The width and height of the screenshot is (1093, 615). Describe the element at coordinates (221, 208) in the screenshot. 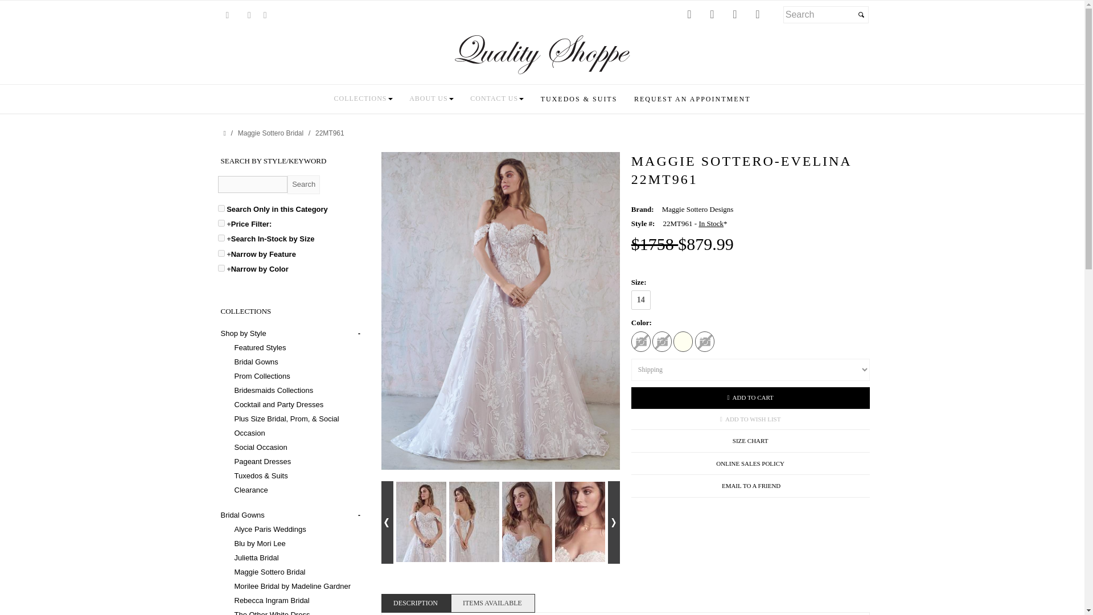

I see `1` at that location.